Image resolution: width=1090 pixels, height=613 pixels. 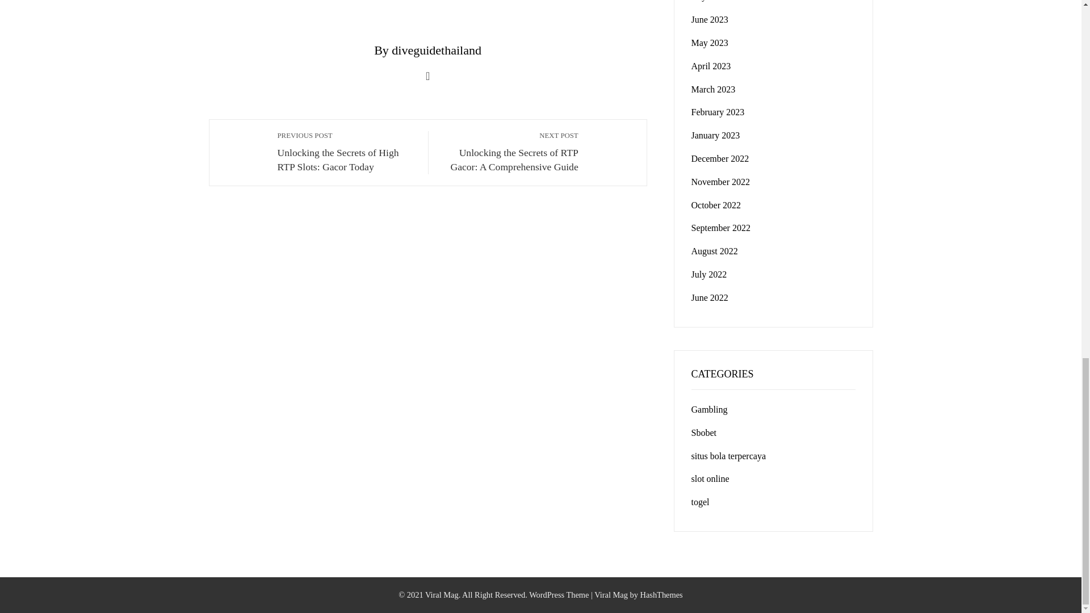 What do you see at coordinates (713, 90) in the screenshot?
I see `March 2023` at bounding box center [713, 90].